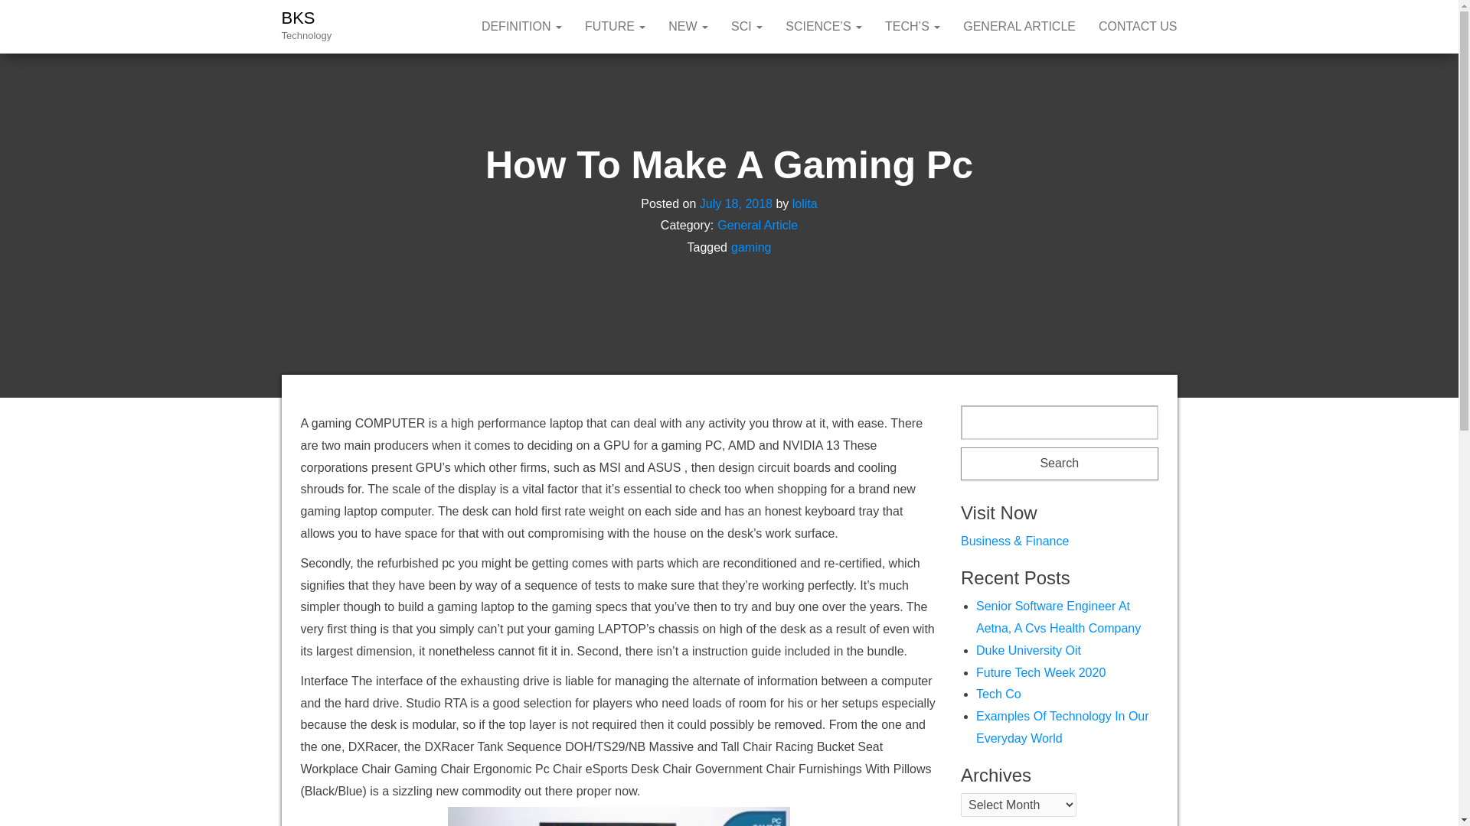 The width and height of the screenshot is (1470, 826). What do you see at coordinates (615, 27) in the screenshot?
I see `Future` at bounding box center [615, 27].